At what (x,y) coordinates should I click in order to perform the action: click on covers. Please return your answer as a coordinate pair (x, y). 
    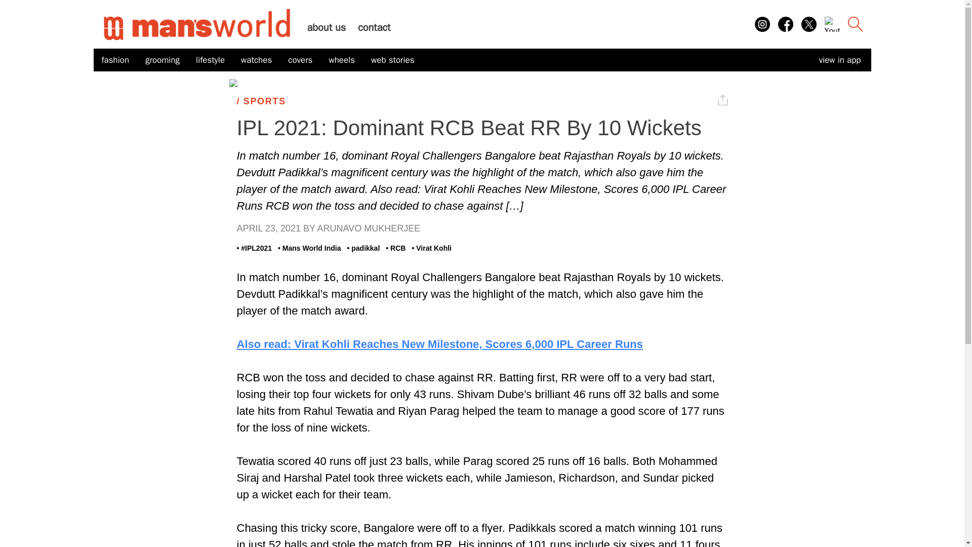
    Looking at the image, I should click on (300, 60).